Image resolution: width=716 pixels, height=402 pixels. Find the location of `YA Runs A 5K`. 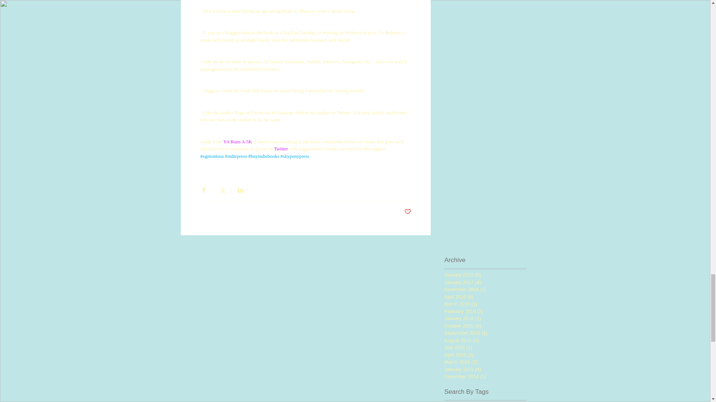

YA Runs A 5K is located at coordinates (237, 141).